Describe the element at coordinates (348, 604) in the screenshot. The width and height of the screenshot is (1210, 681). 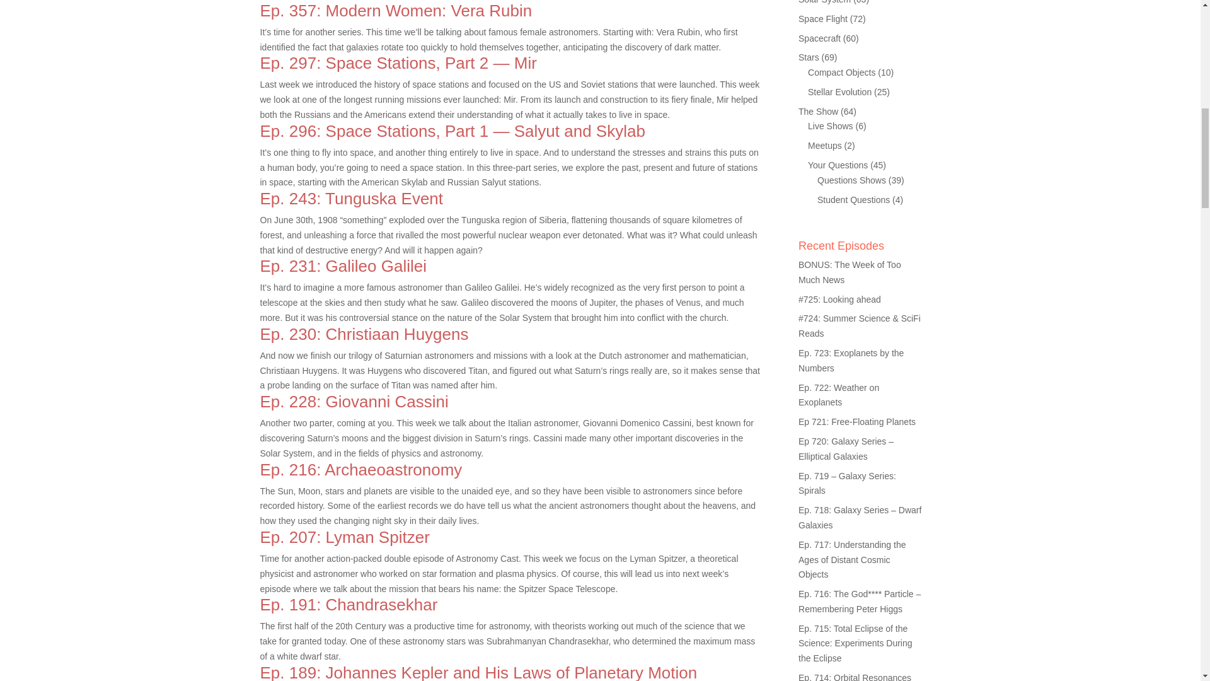
I see `Ep. 191: Chandrasekhar` at that location.